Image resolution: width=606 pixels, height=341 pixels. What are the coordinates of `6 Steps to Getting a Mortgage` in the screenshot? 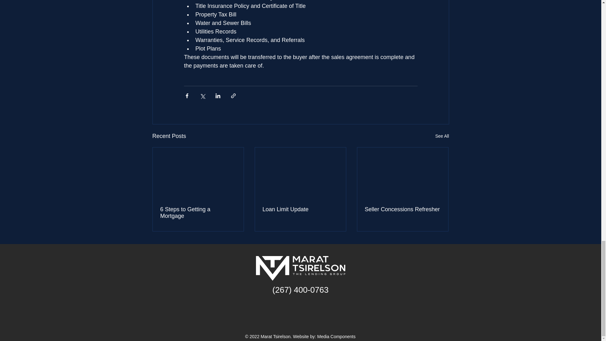 It's located at (198, 213).